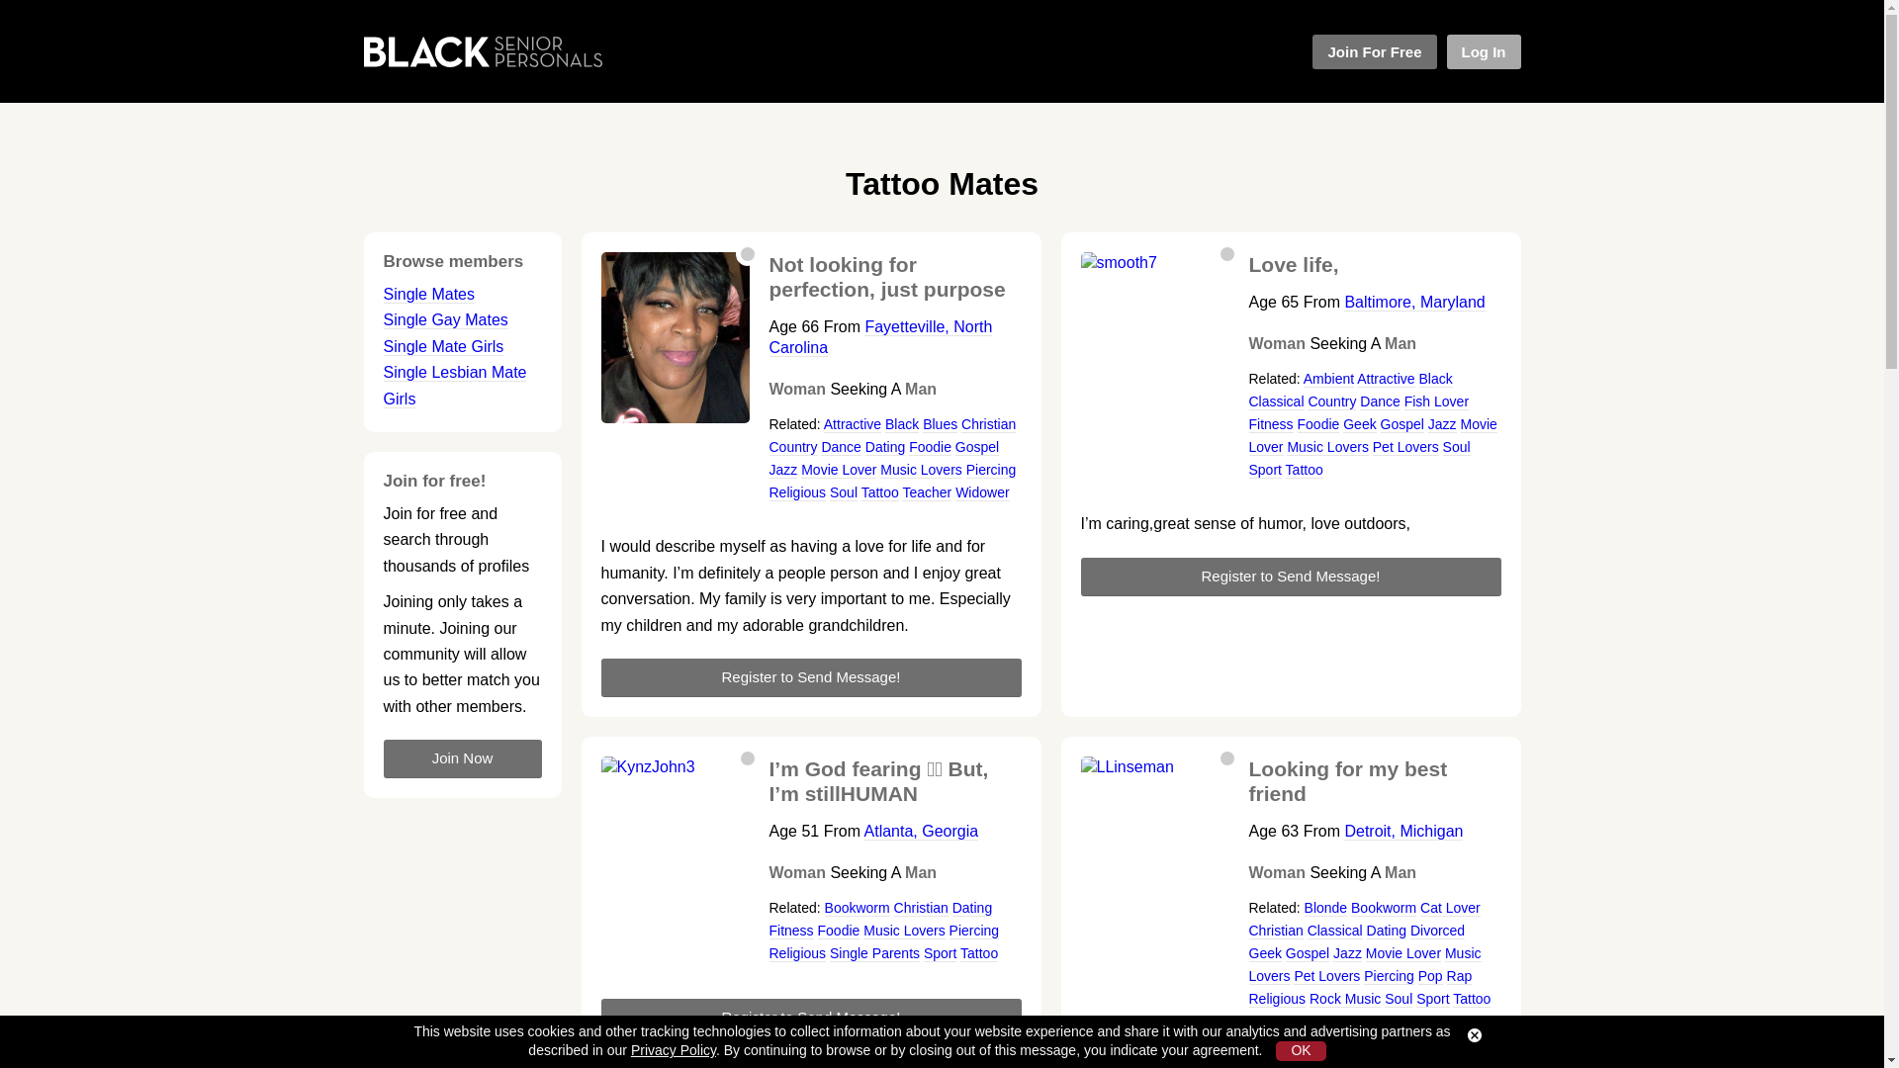  What do you see at coordinates (902, 425) in the screenshot?
I see `Black` at bounding box center [902, 425].